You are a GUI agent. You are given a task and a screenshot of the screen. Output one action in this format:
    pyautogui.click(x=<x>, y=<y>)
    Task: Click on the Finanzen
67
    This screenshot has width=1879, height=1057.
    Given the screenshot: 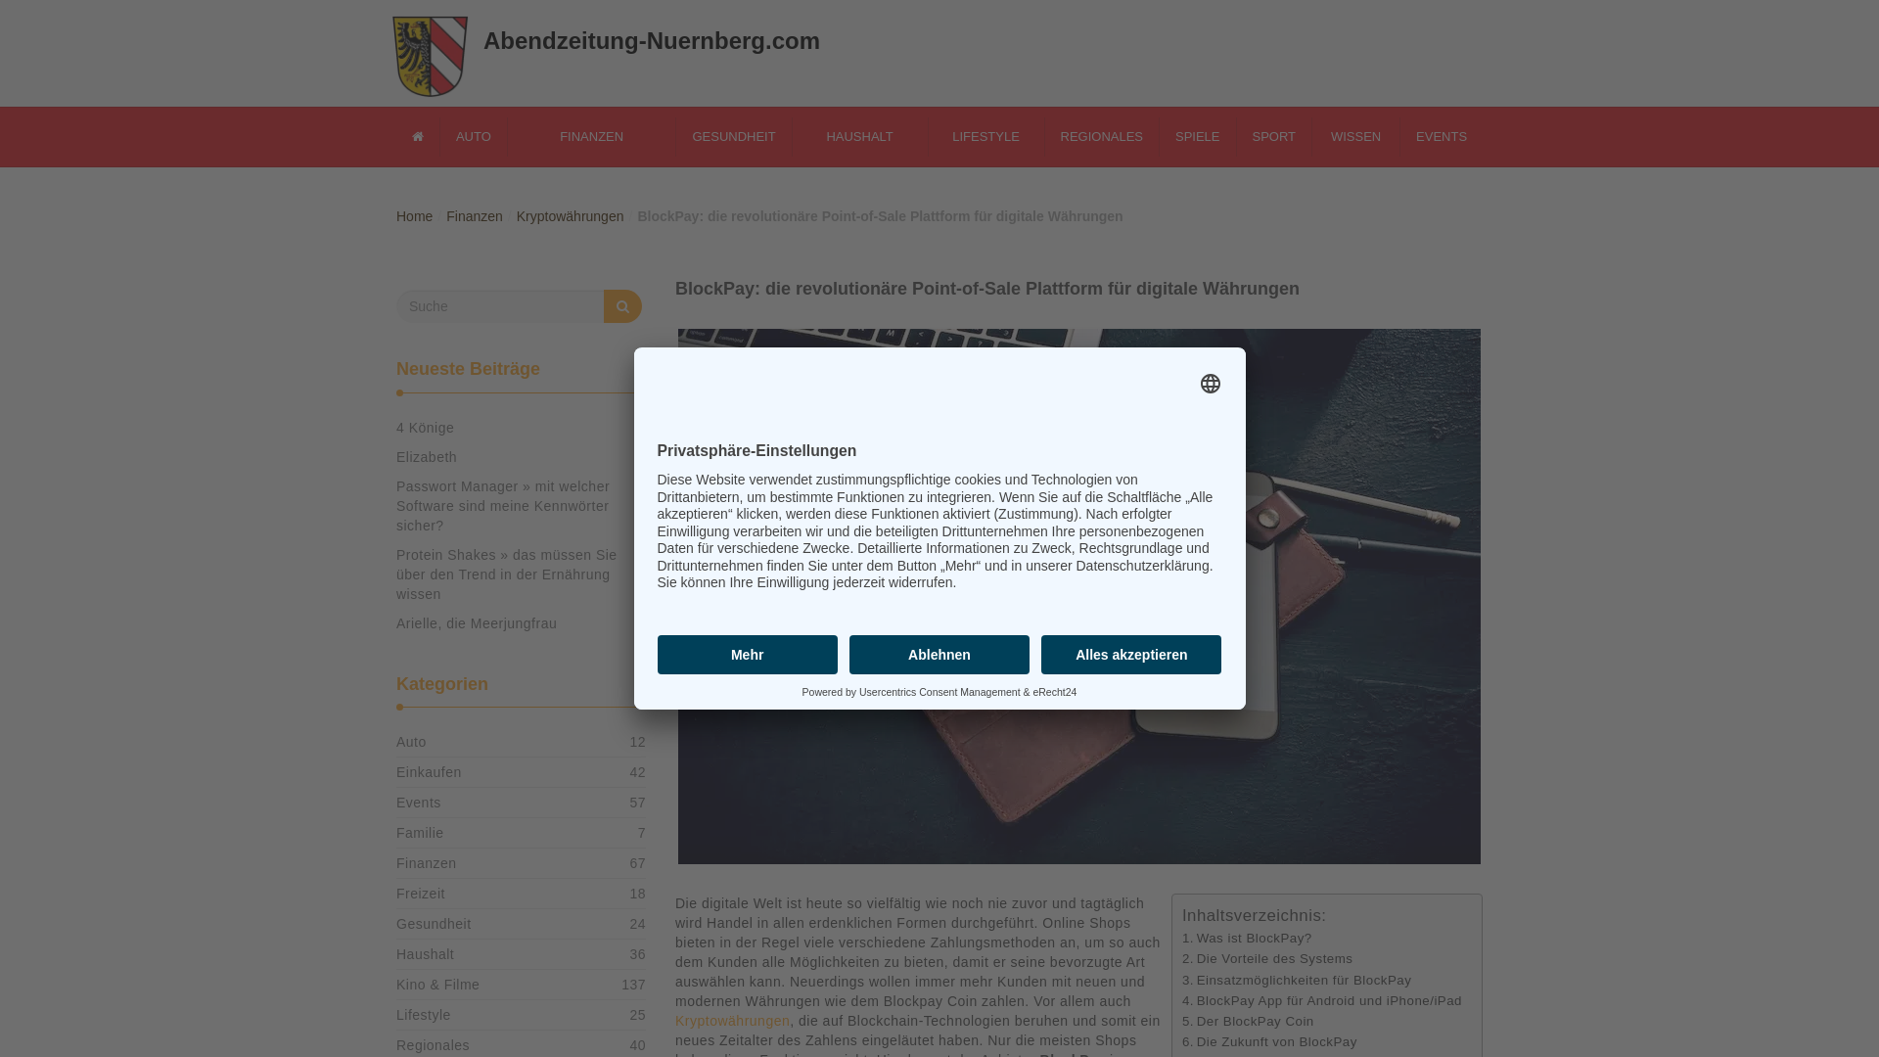 What is the action you would take?
    pyautogui.click(x=427, y=863)
    